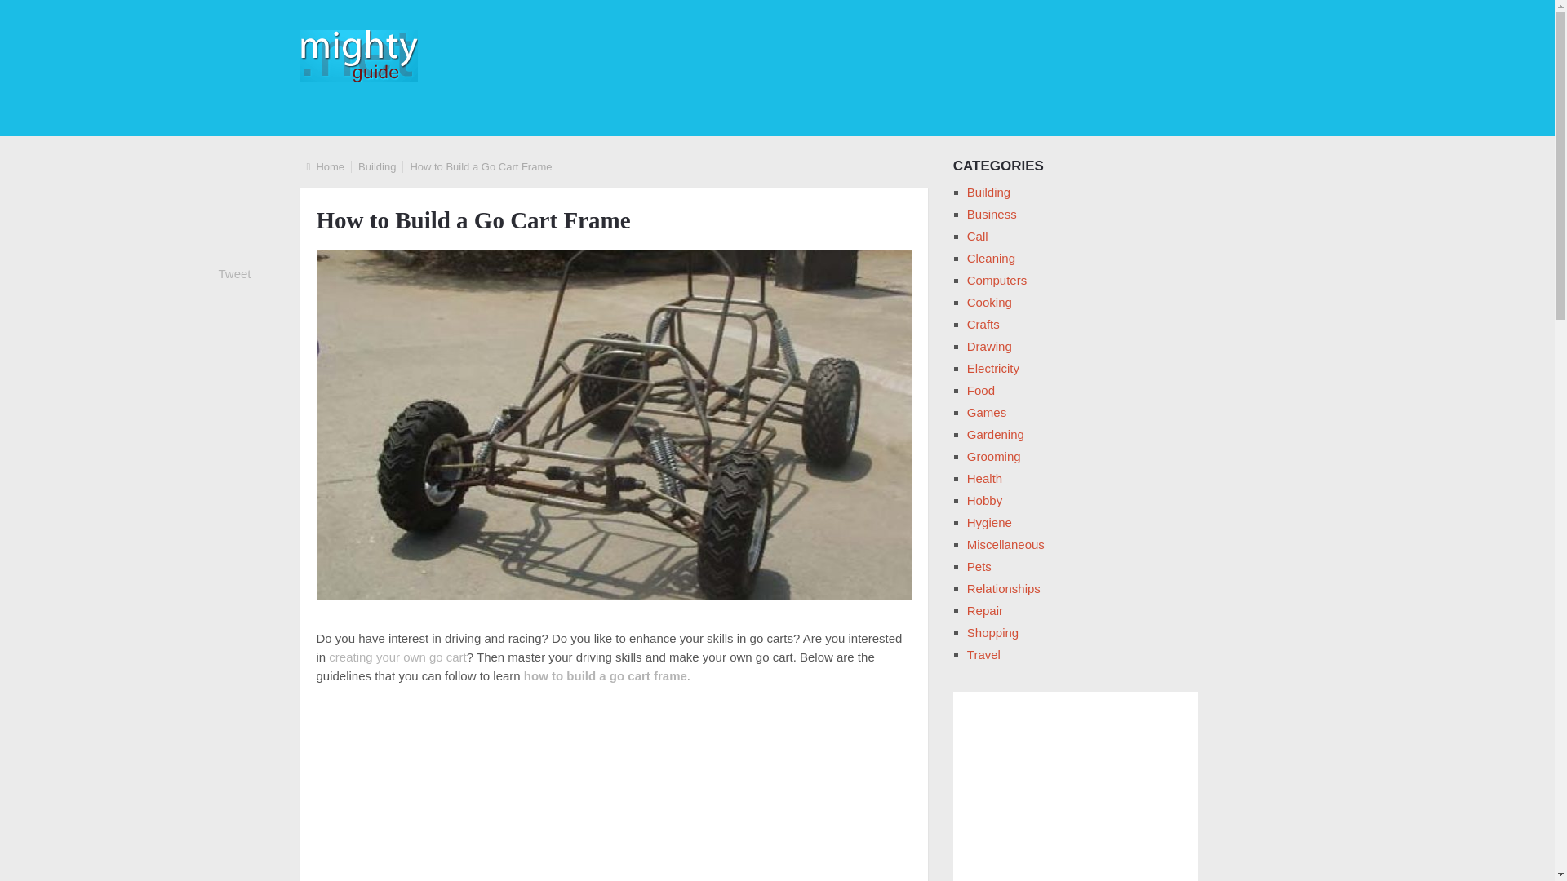 The height and width of the screenshot is (881, 1567). Describe the element at coordinates (984, 478) in the screenshot. I see `Health` at that location.